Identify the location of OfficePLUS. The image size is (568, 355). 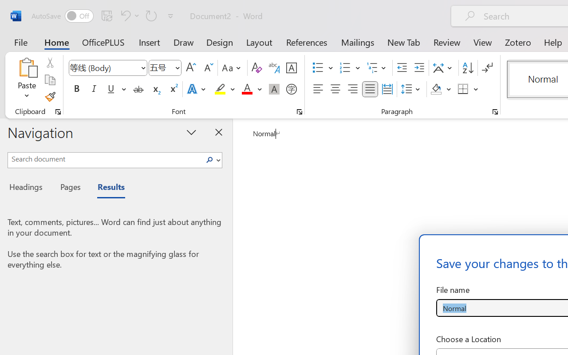
(103, 42).